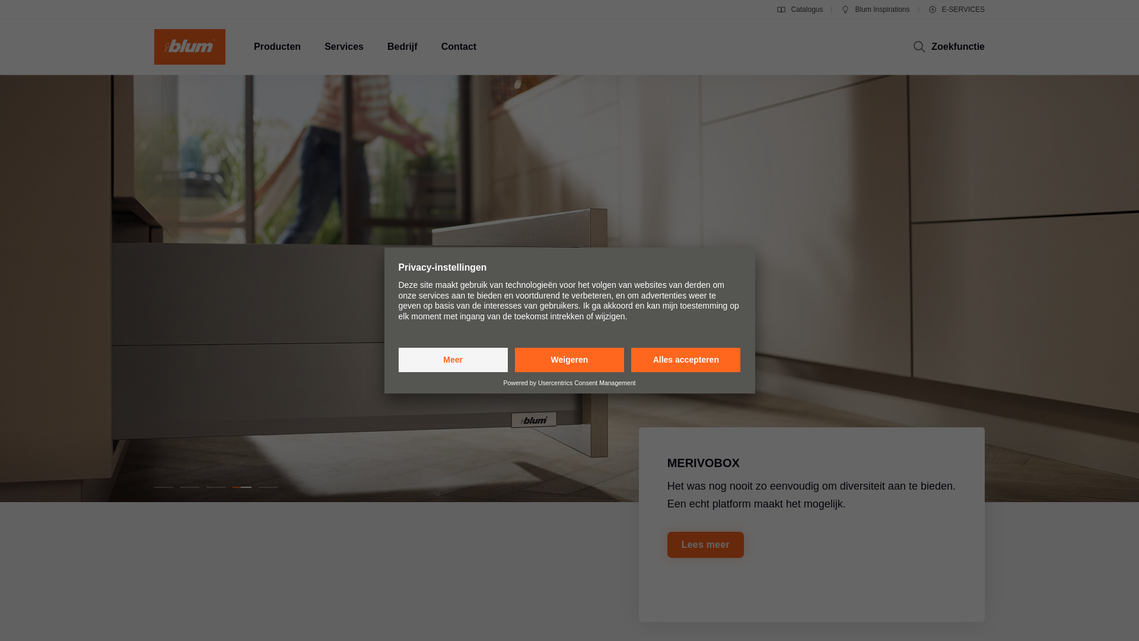 This screenshot has width=1139, height=641. What do you see at coordinates (277, 47) in the screenshot?
I see `Producten` at bounding box center [277, 47].